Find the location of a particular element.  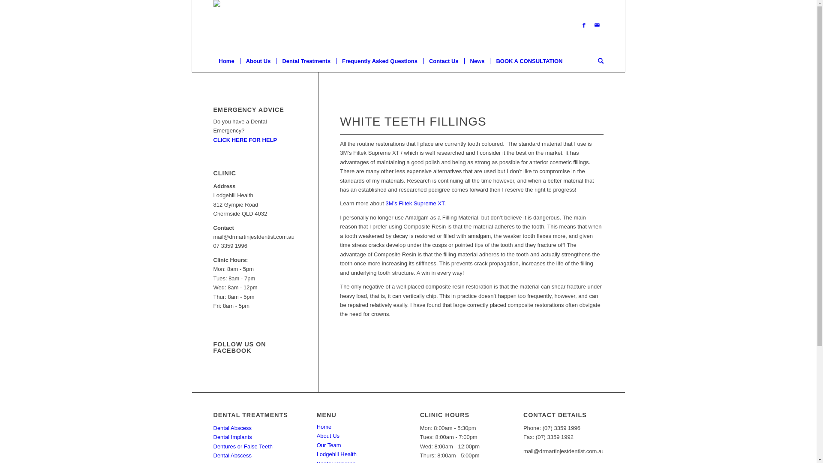

Lodgehill Health is located at coordinates (337, 454).